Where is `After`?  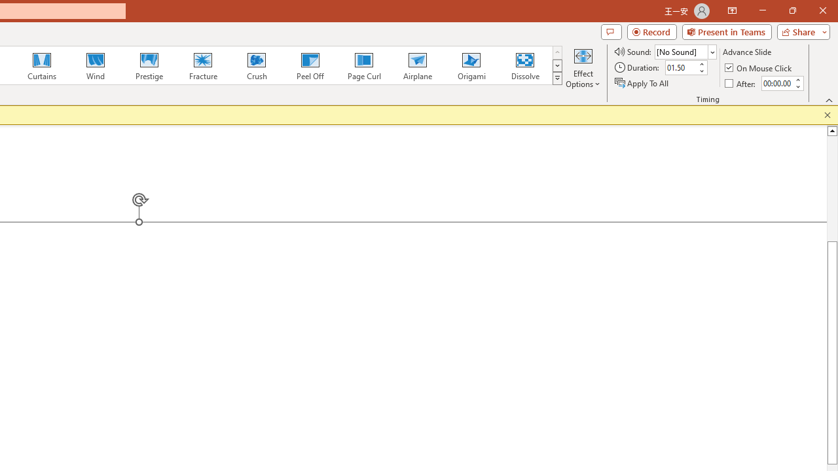 After is located at coordinates (776, 83).